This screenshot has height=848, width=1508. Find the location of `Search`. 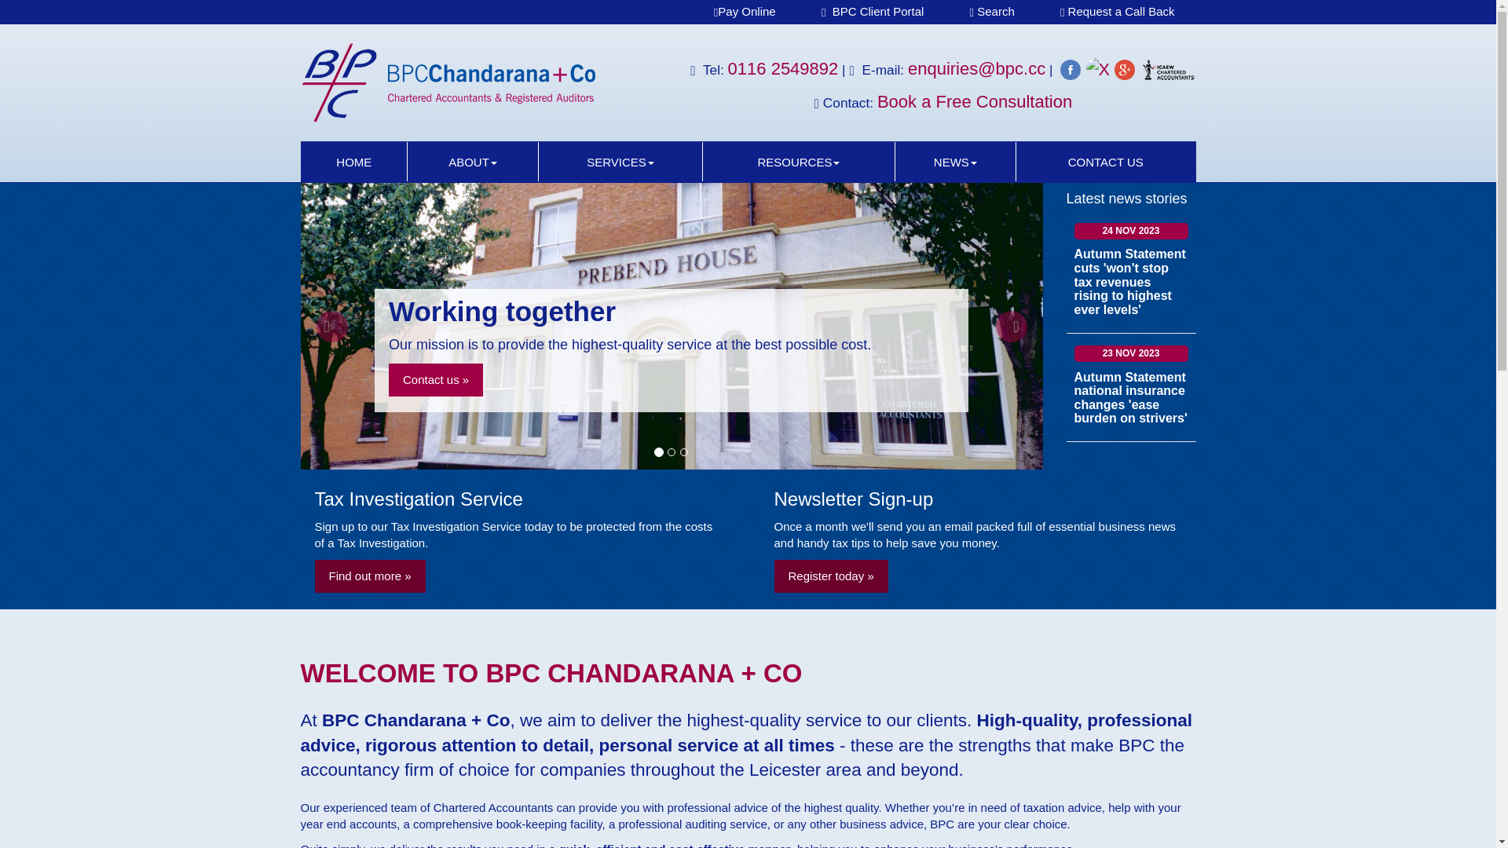

Search is located at coordinates (993, 12).